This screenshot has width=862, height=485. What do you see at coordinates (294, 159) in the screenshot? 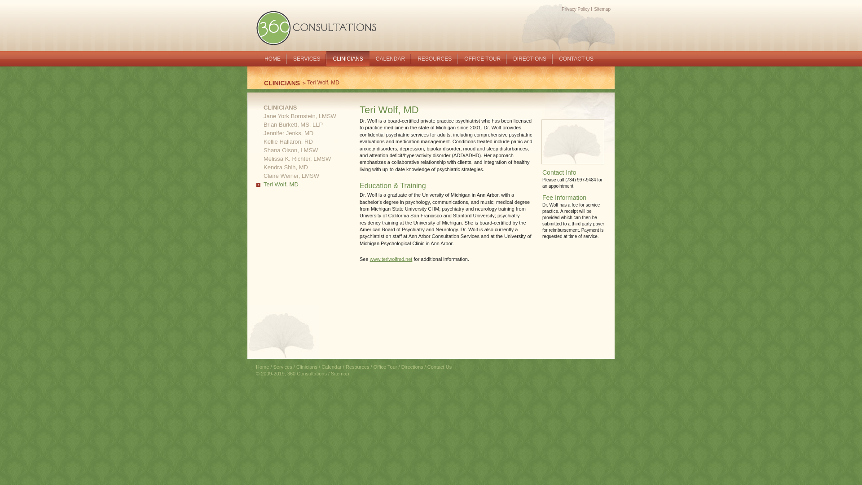
I see `Melissa K. Richter, LMSW` at bounding box center [294, 159].